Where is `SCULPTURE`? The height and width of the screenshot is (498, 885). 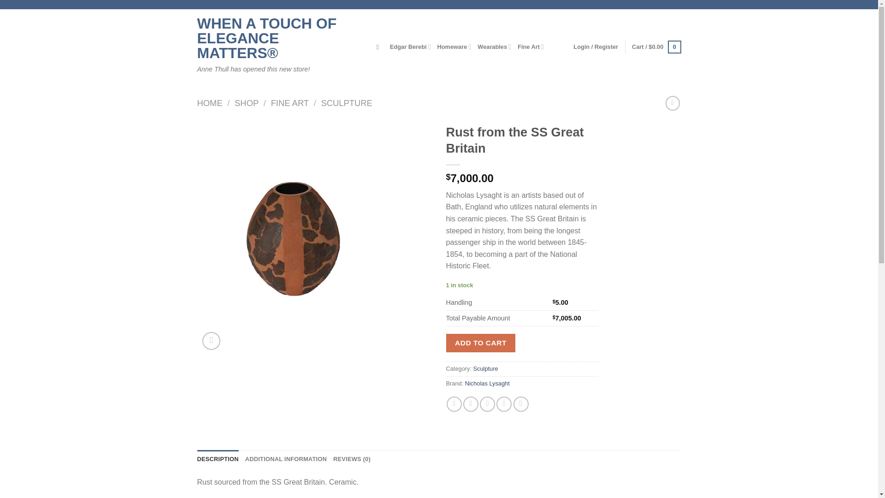
SCULPTURE is located at coordinates (346, 103).